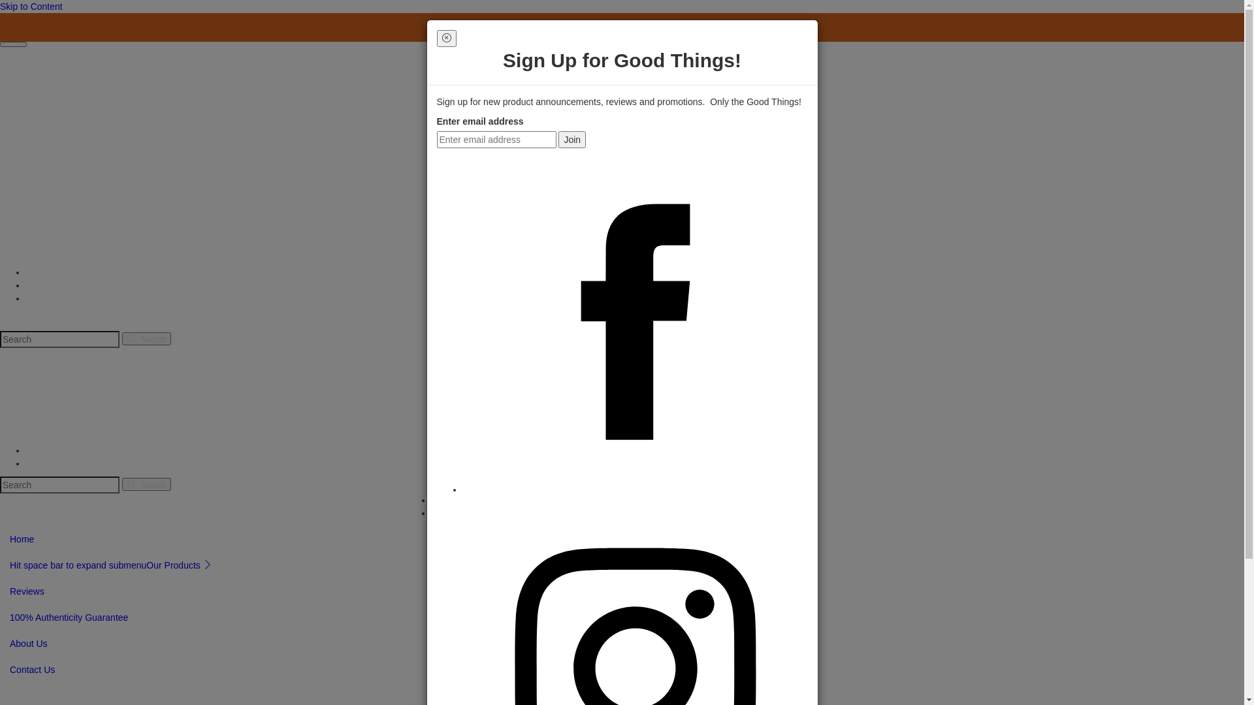 The height and width of the screenshot is (705, 1254). Describe the element at coordinates (635, 490) in the screenshot. I see `Facebook` at that location.